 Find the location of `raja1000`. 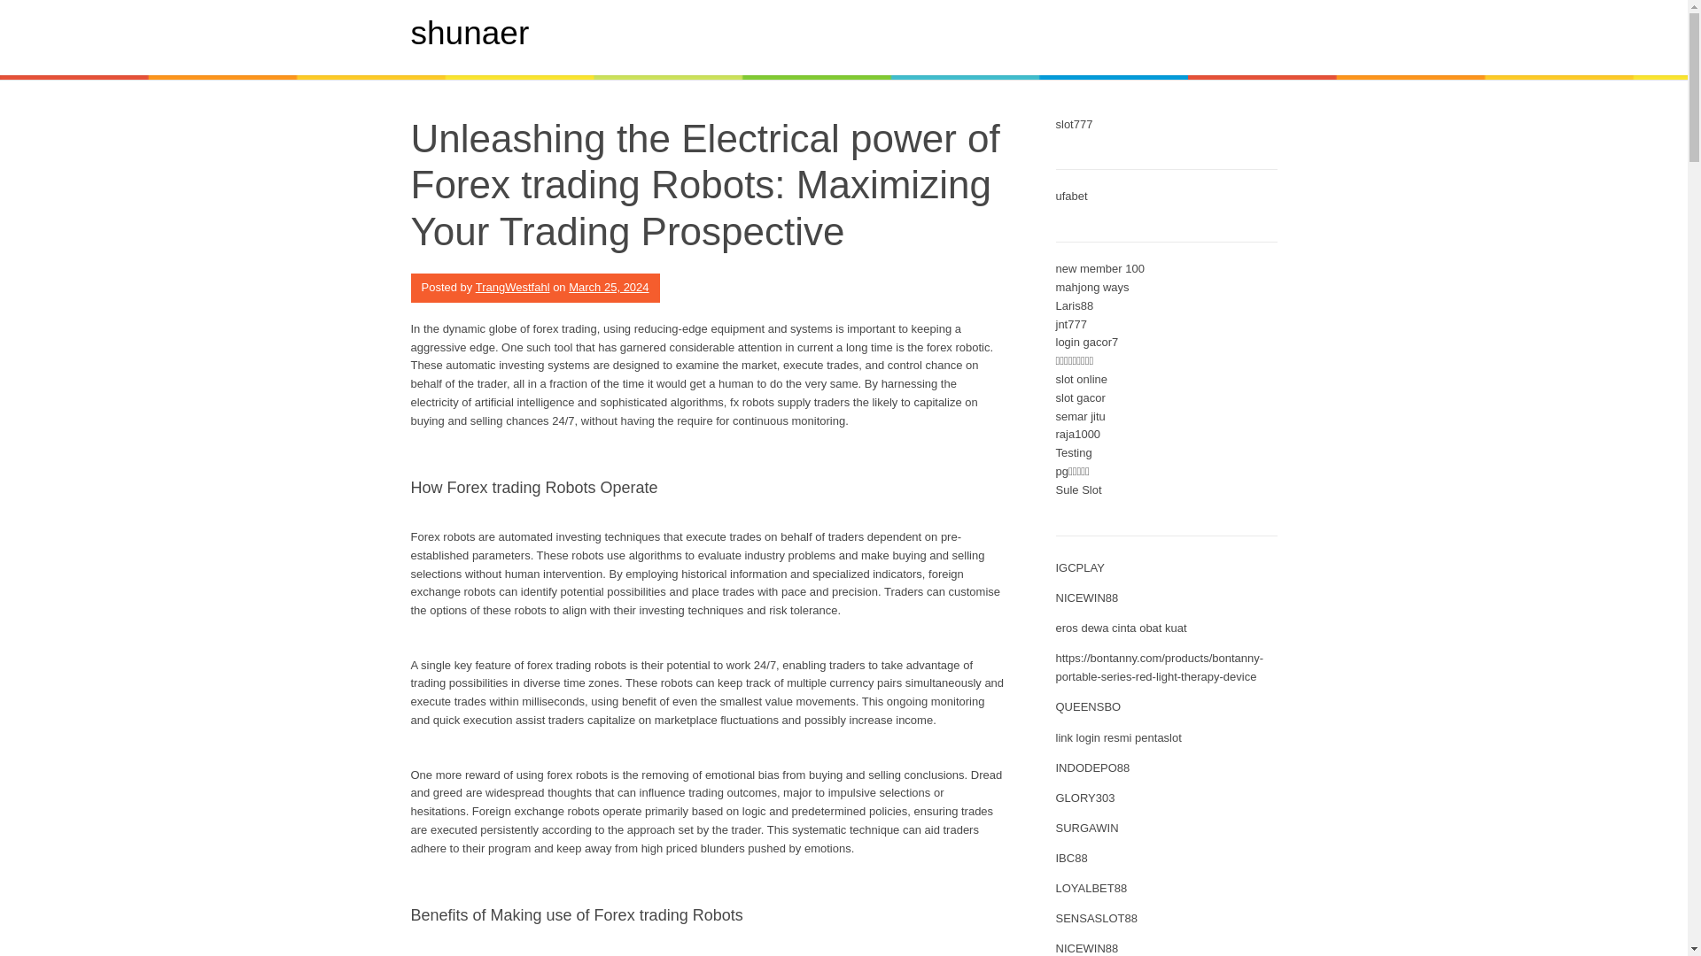

raja1000 is located at coordinates (1078, 434).